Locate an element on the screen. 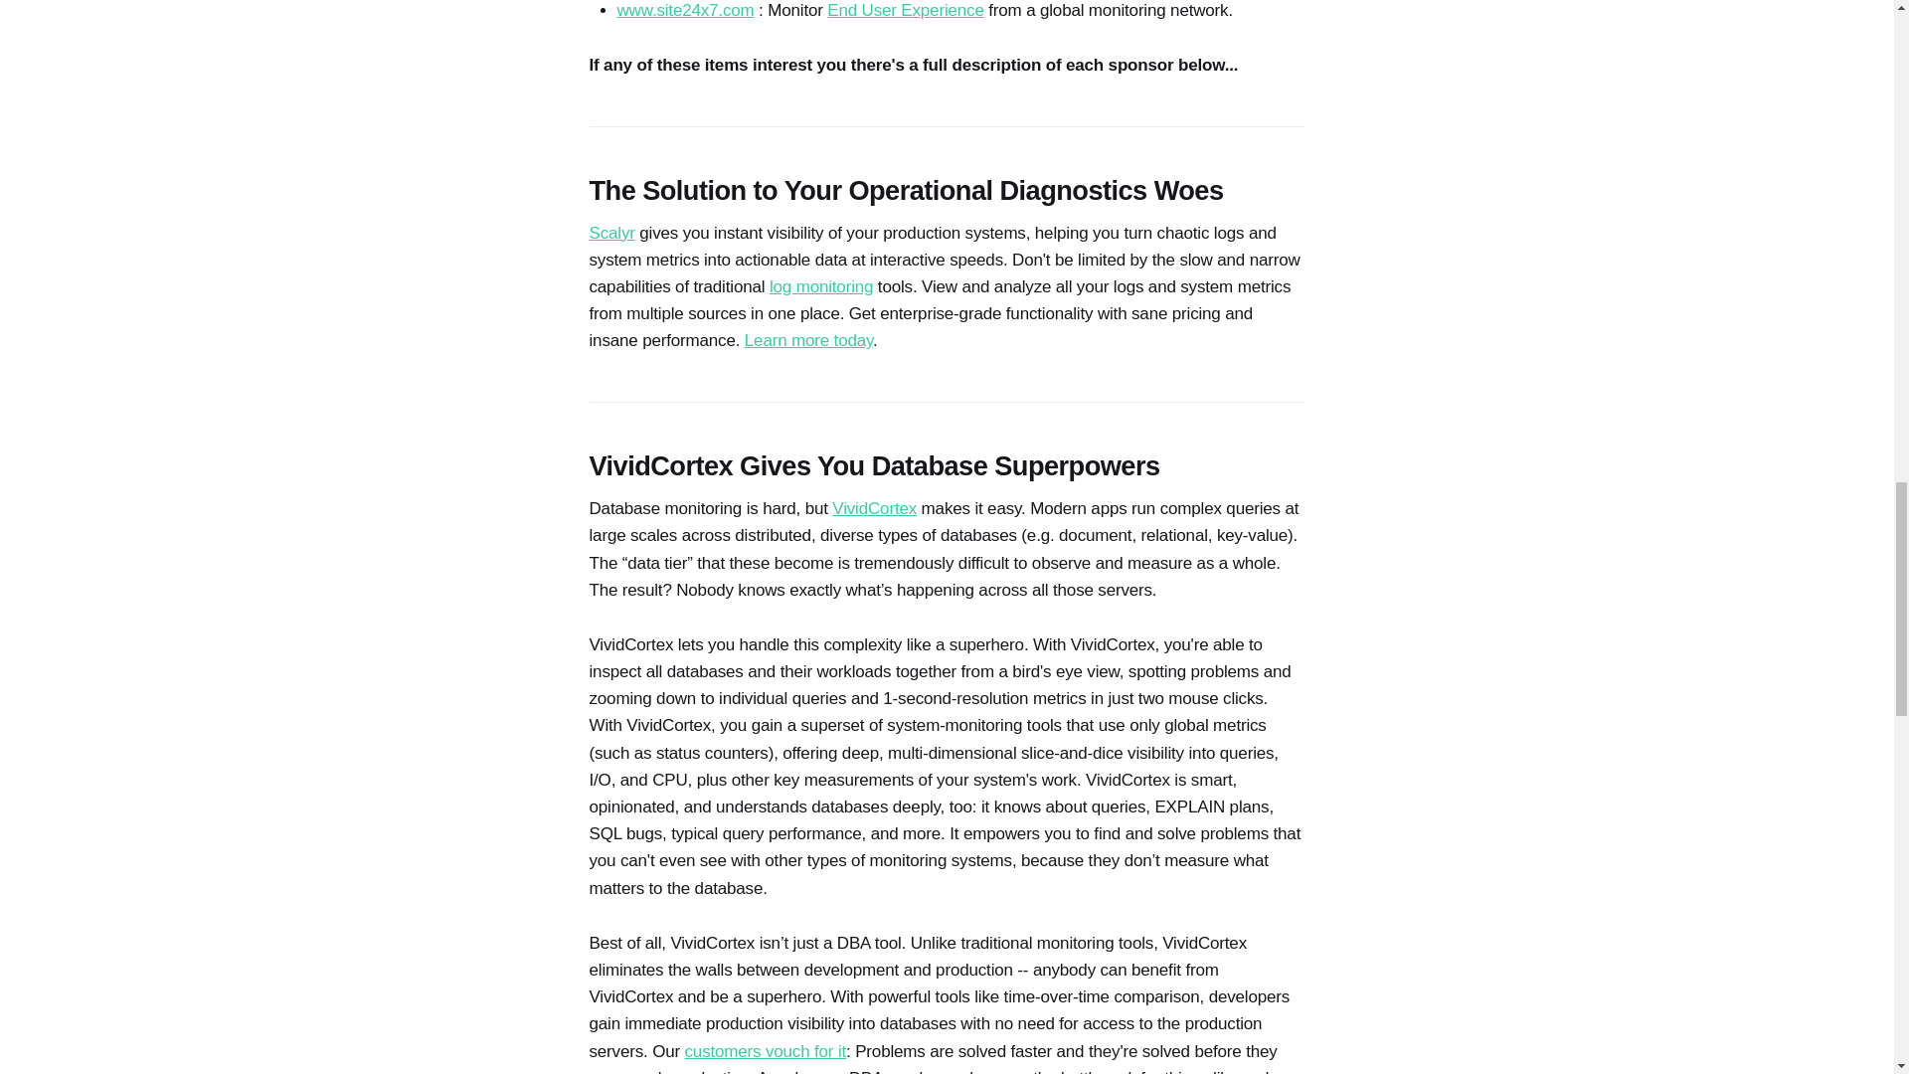 The width and height of the screenshot is (1909, 1074). Learn more today is located at coordinates (807, 340).